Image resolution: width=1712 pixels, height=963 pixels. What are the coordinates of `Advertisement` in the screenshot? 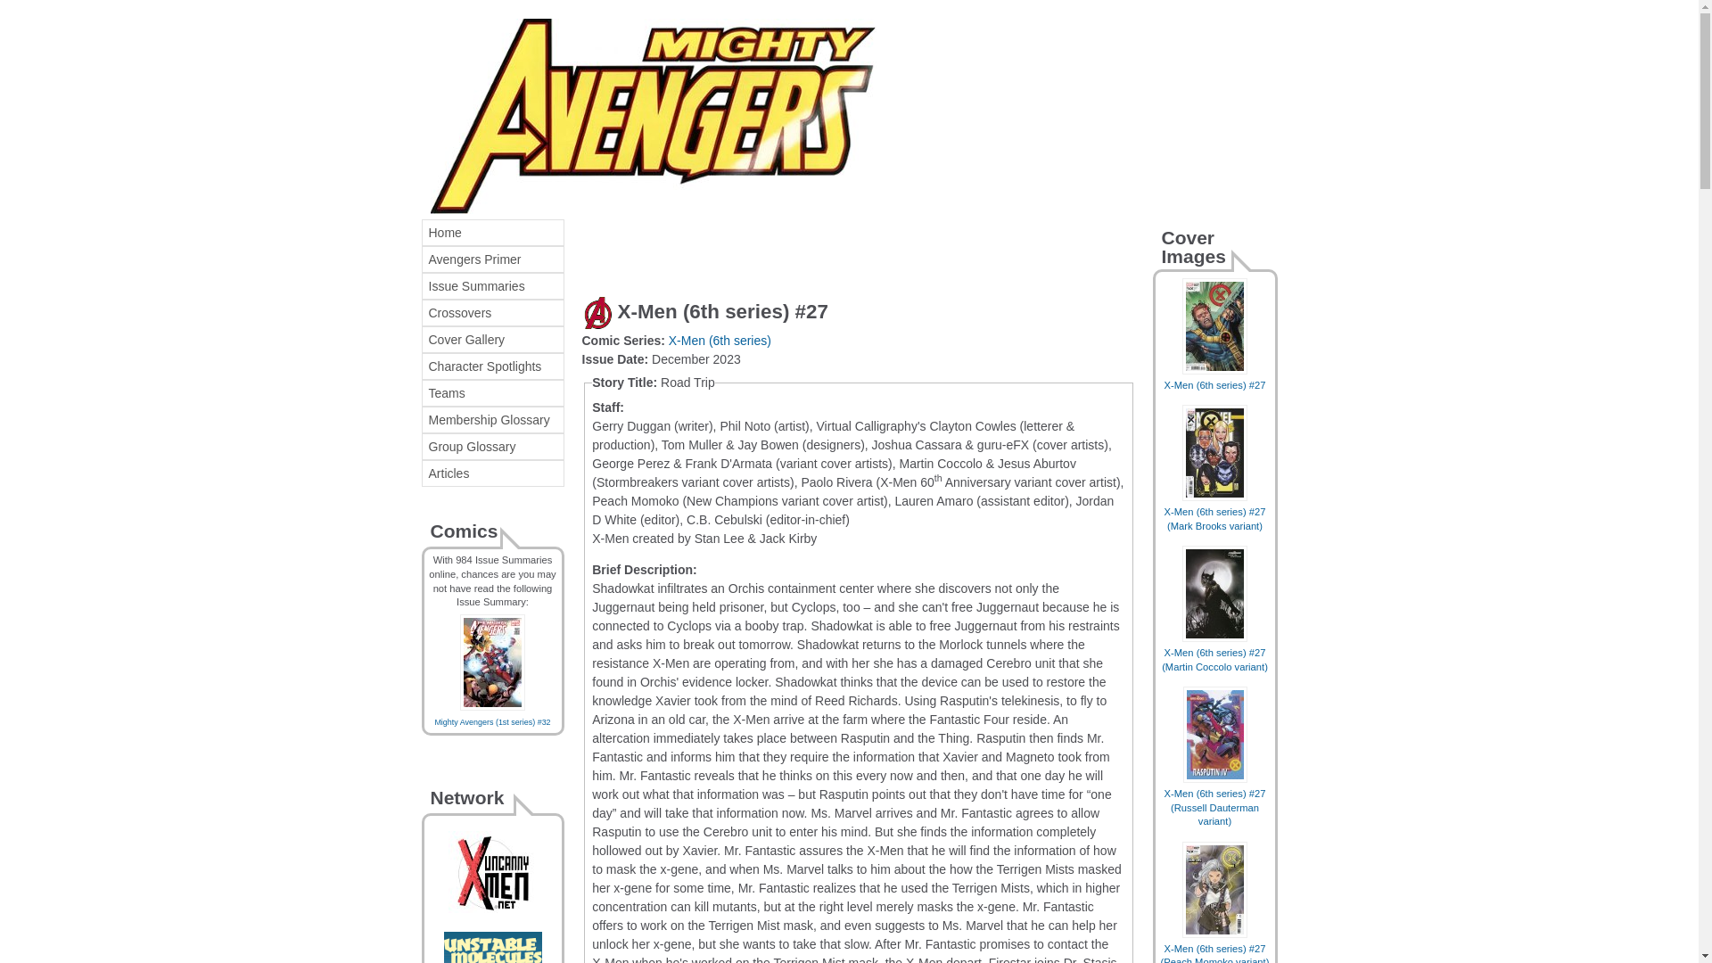 It's located at (790, 246).